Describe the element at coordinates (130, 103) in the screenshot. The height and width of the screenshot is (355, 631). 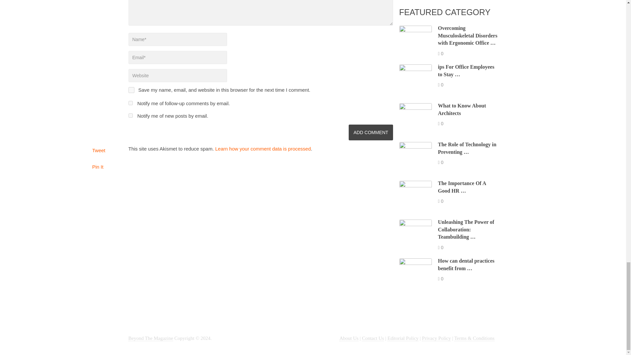
I see `subscribe` at that location.